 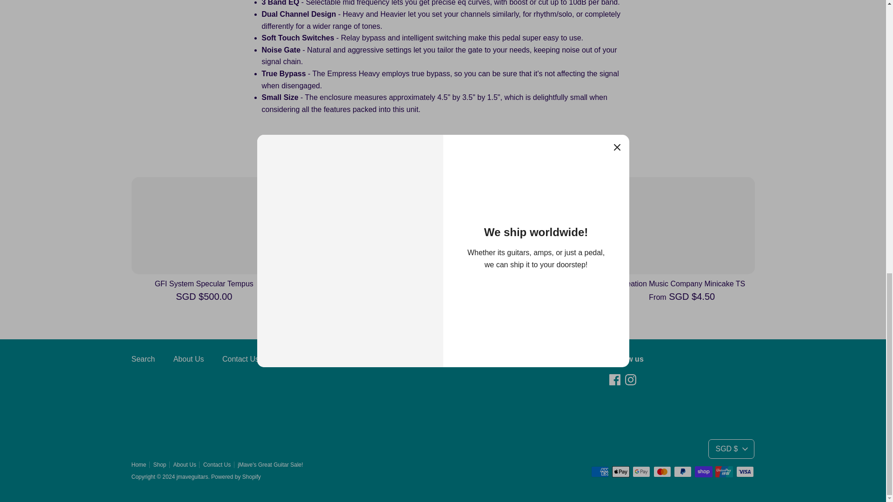 I want to click on Apple Pay, so click(x=620, y=472).